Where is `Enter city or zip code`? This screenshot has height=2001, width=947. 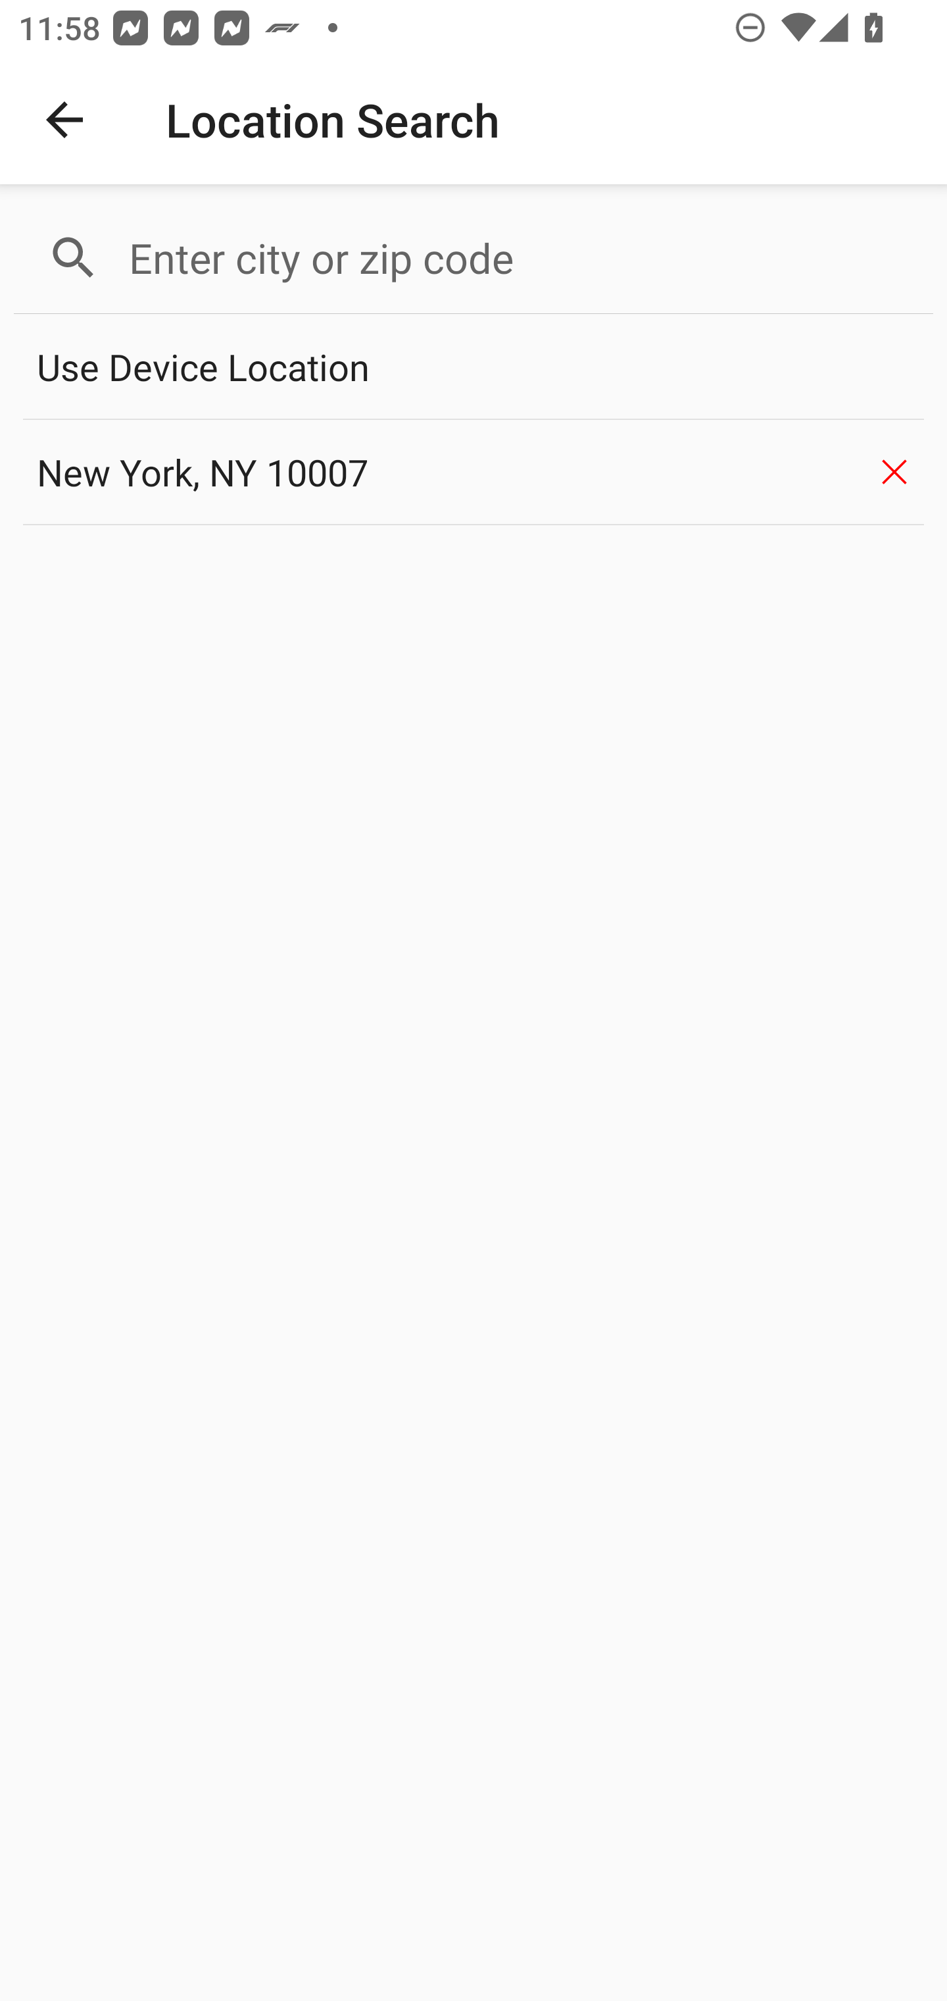 Enter city or zip code is located at coordinates (520, 258).